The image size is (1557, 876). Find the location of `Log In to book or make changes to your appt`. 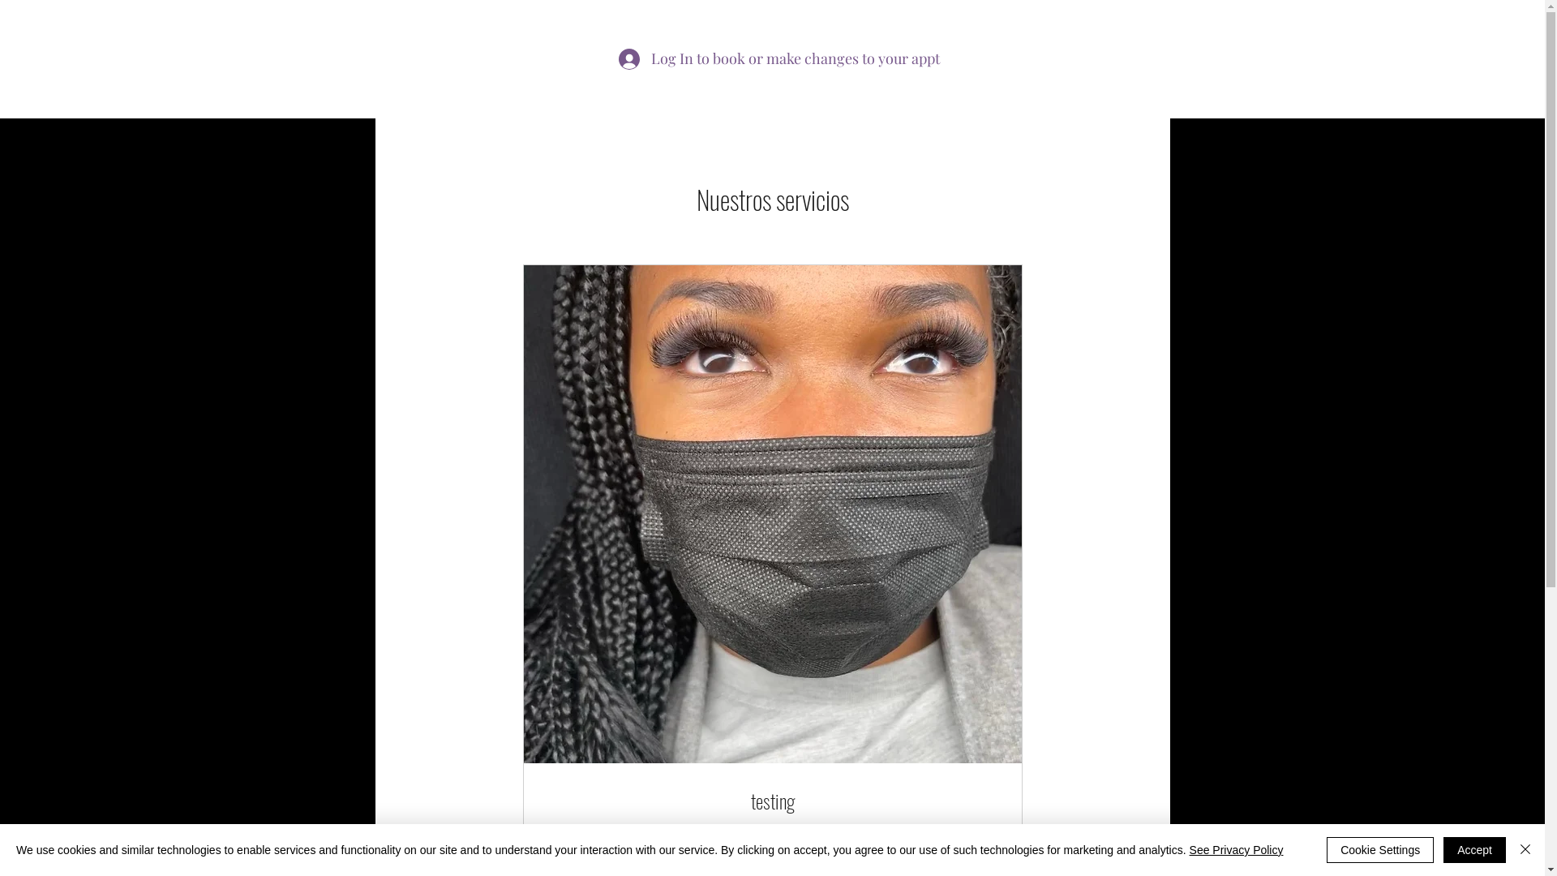

Log In to book or make changes to your appt is located at coordinates (701, 59).